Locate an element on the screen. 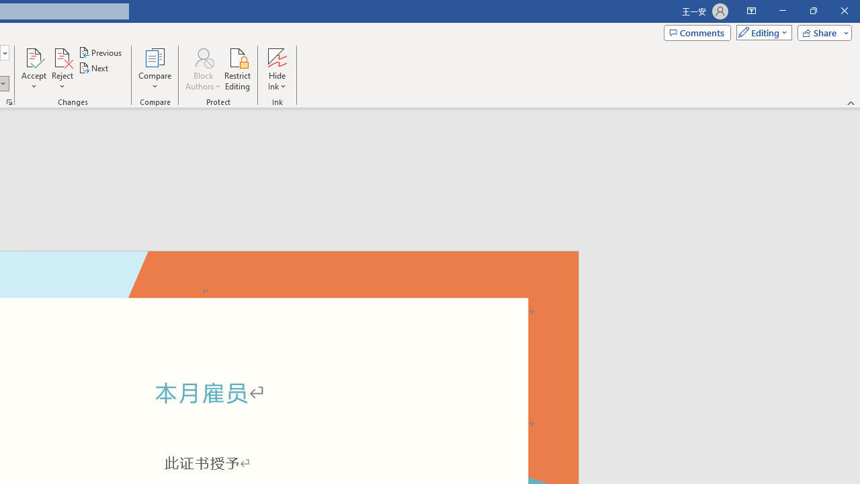 This screenshot has height=484, width=860. Accept is located at coordinates (34, 69).